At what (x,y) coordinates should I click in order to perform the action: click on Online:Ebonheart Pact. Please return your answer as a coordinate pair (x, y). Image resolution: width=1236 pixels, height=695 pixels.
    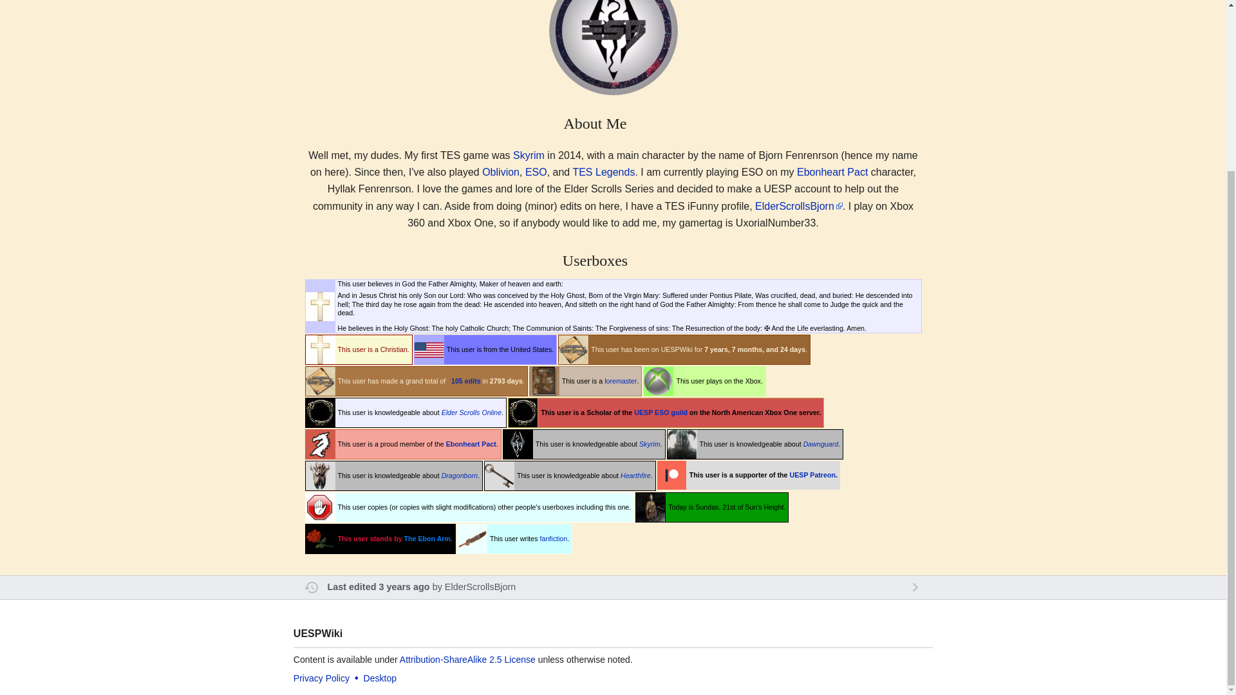
    Looking at the image, I should click on (832, 172).